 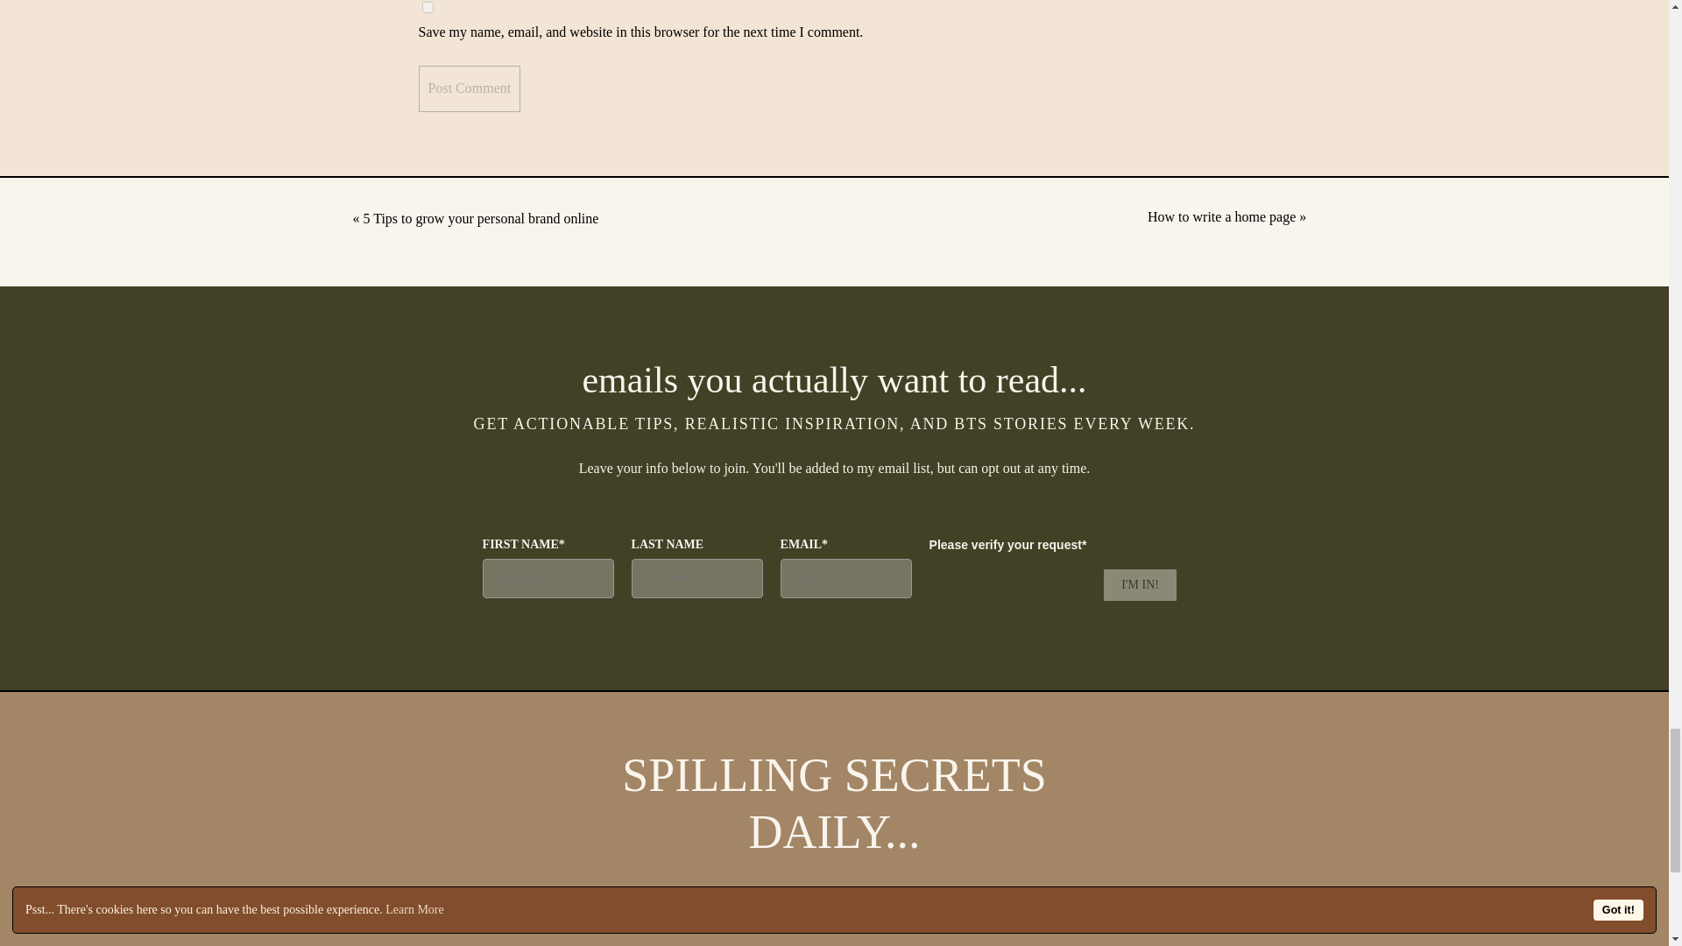 I want to click on yes, so click(x=428, y=7).